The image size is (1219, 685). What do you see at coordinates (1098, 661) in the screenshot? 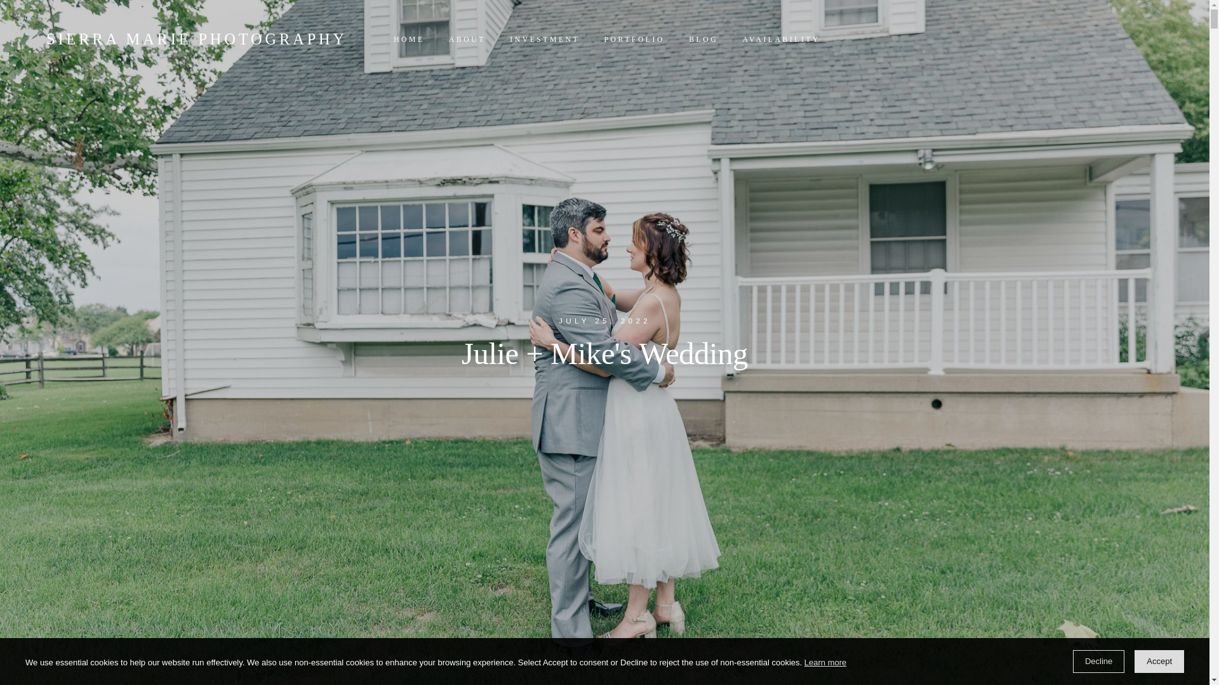
I see `Decline` at bounding box center [1098, 661].